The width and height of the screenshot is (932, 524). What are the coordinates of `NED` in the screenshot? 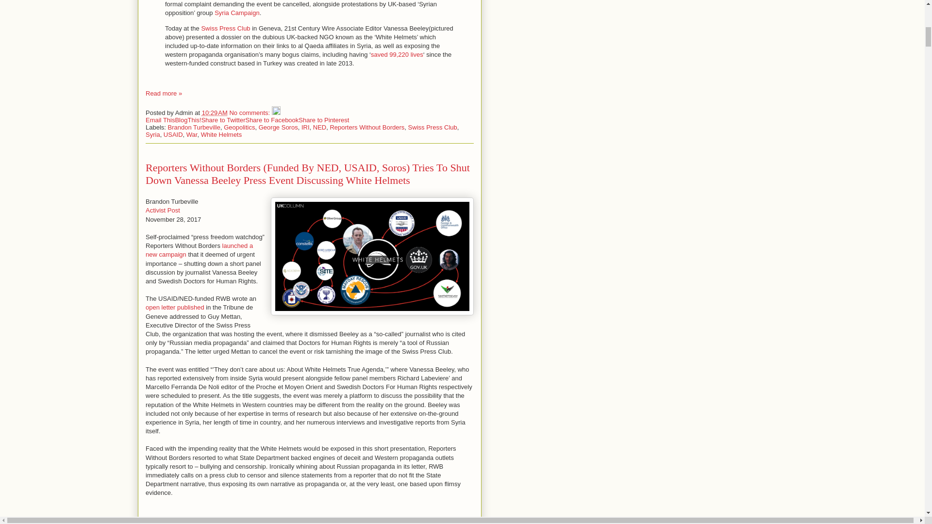 It's located at (319, 127).